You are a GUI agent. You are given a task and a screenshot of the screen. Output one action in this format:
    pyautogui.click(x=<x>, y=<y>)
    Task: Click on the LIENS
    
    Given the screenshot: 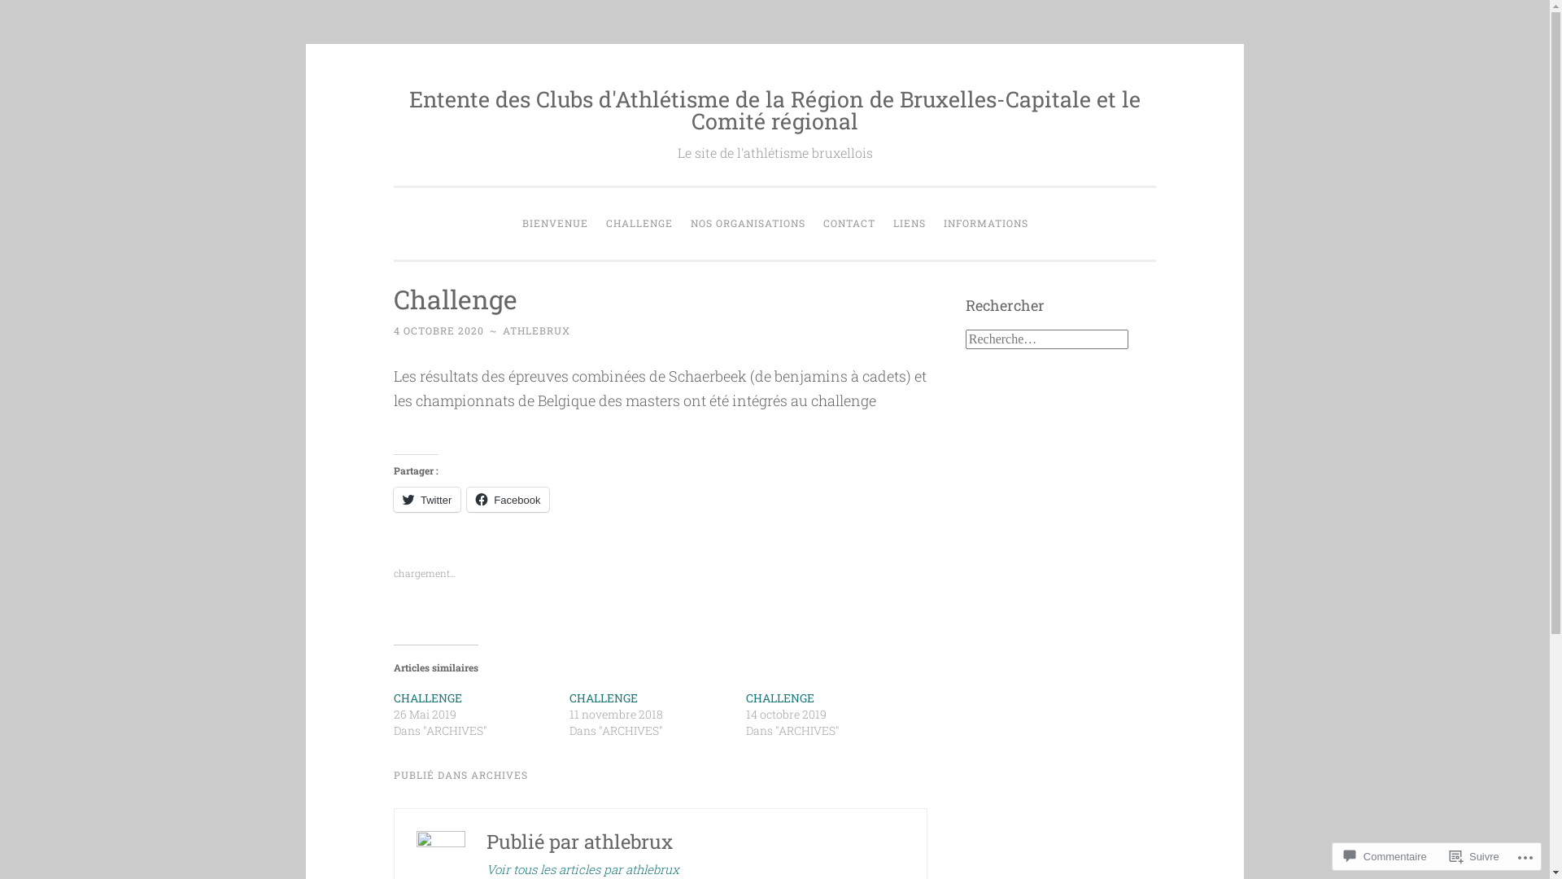 What is the action you would take?
    pyautogui.click(x=909, y=224)
    